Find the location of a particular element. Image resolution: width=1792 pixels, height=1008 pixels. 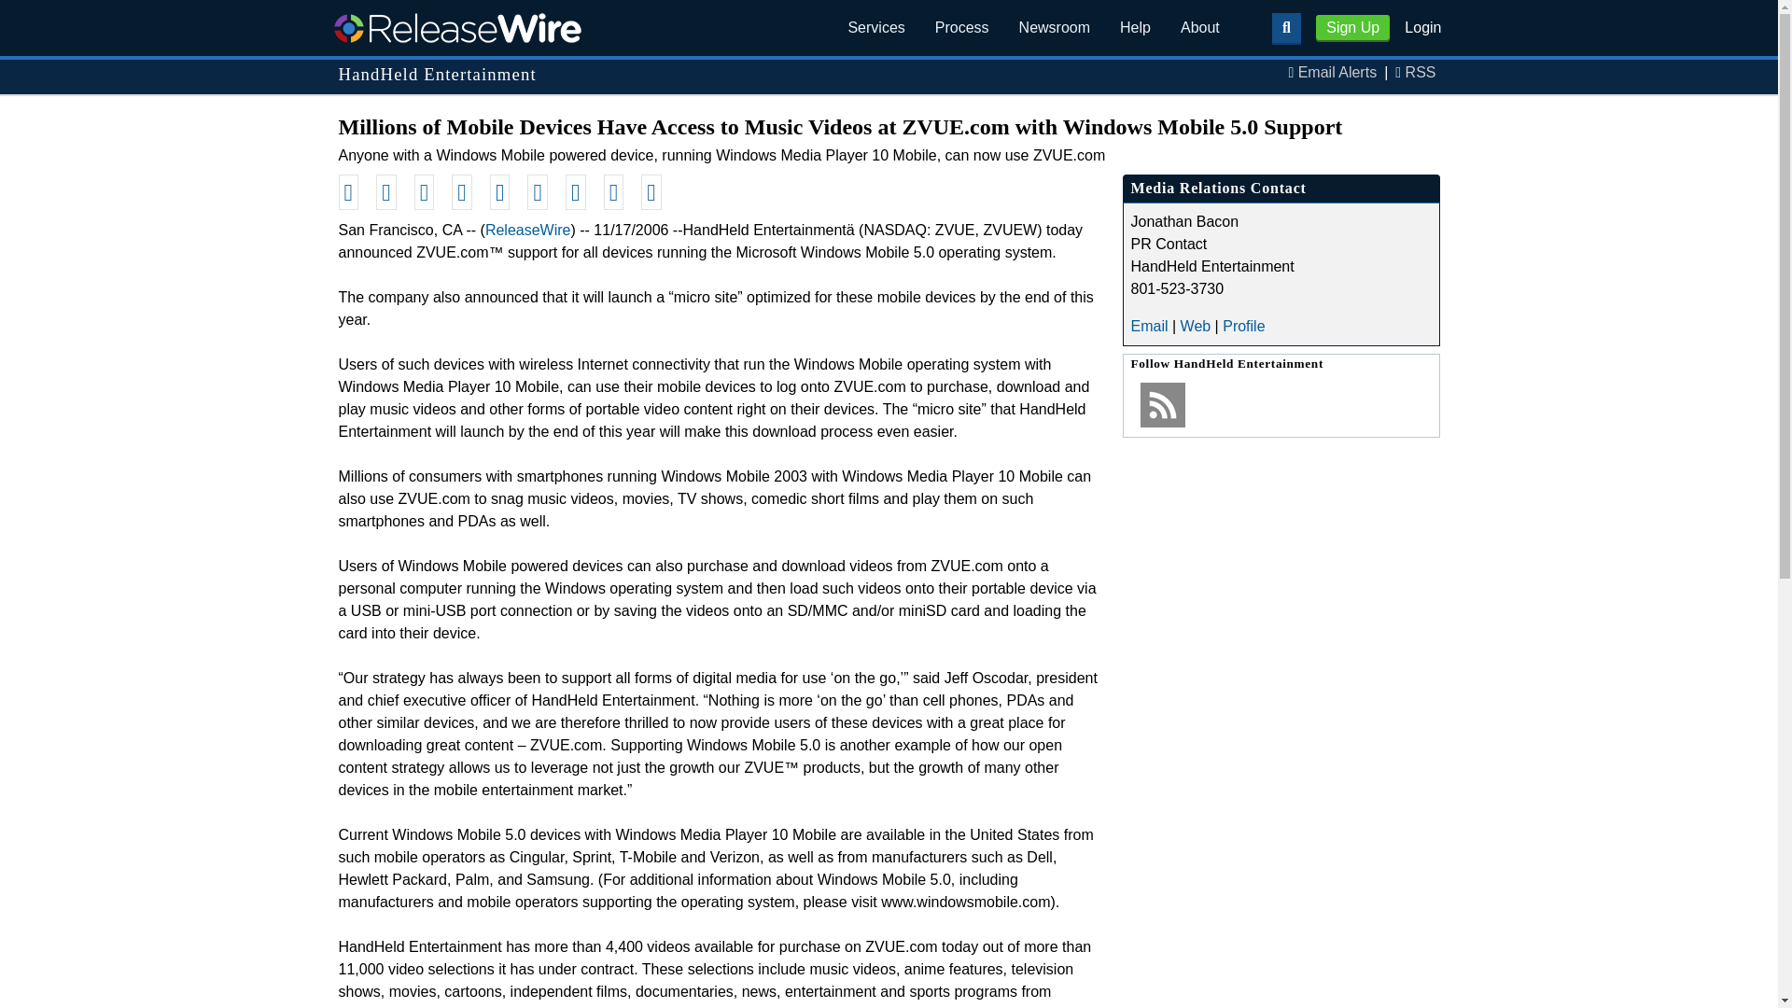

Newsroom is located at coordinates (1055, 28).